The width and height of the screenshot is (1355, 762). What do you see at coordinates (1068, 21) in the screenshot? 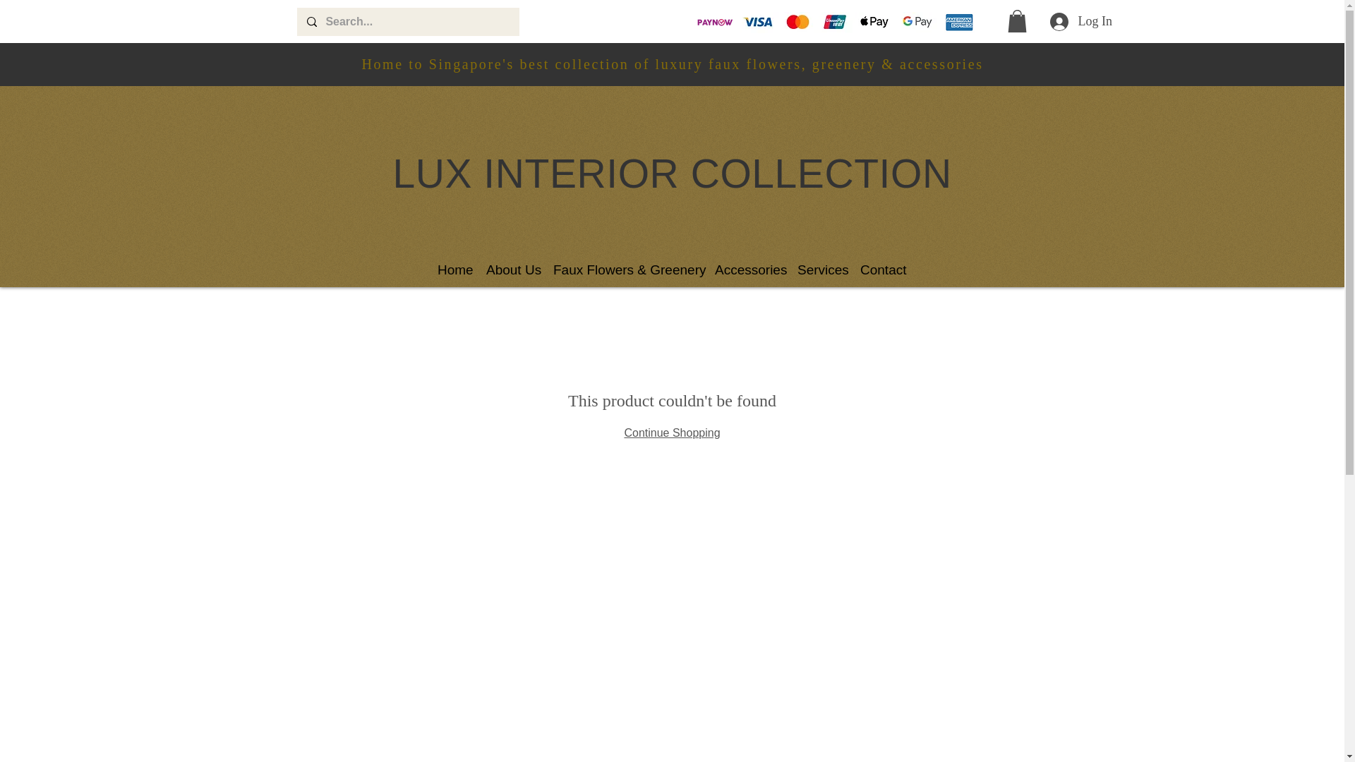
I see `Log In` at bounding box center [1068, 21].